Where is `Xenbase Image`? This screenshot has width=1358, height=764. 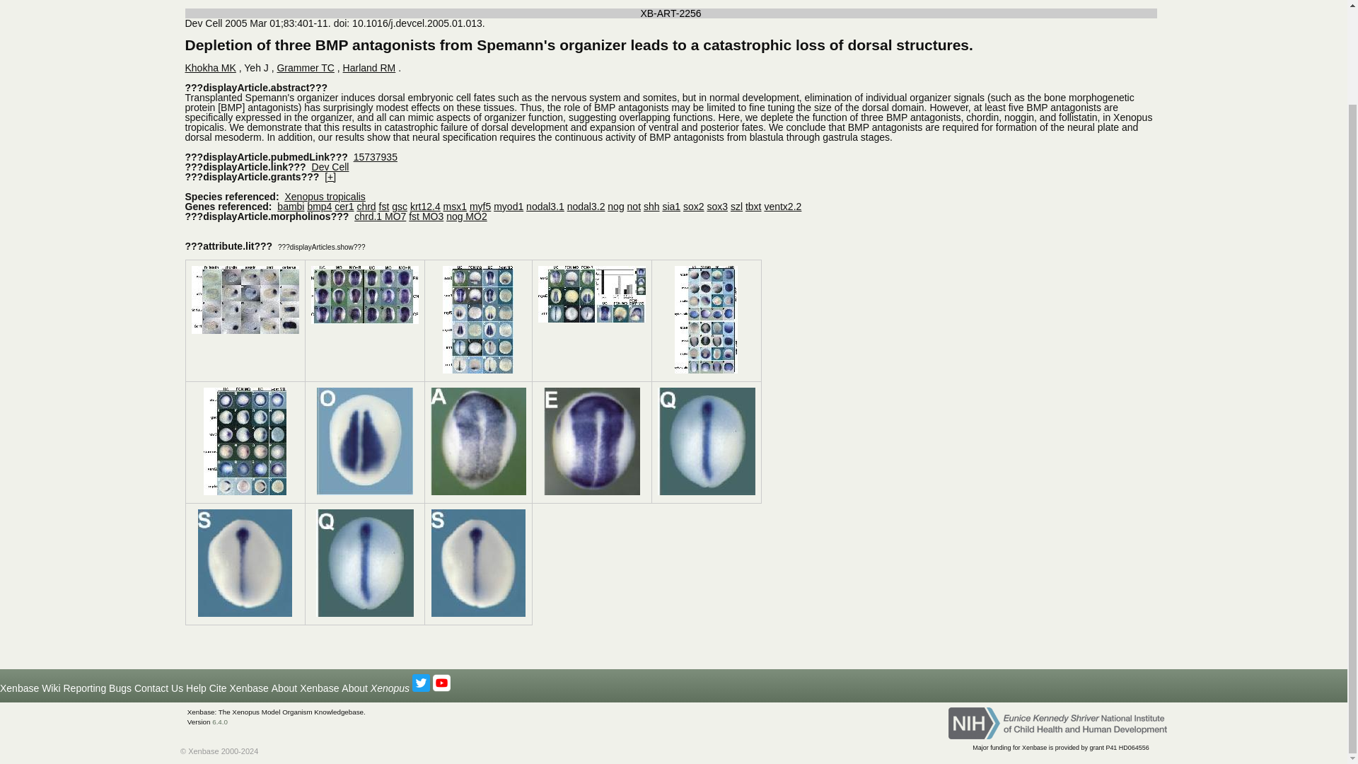 Xenbase Image is located at coordinates (706, 441).